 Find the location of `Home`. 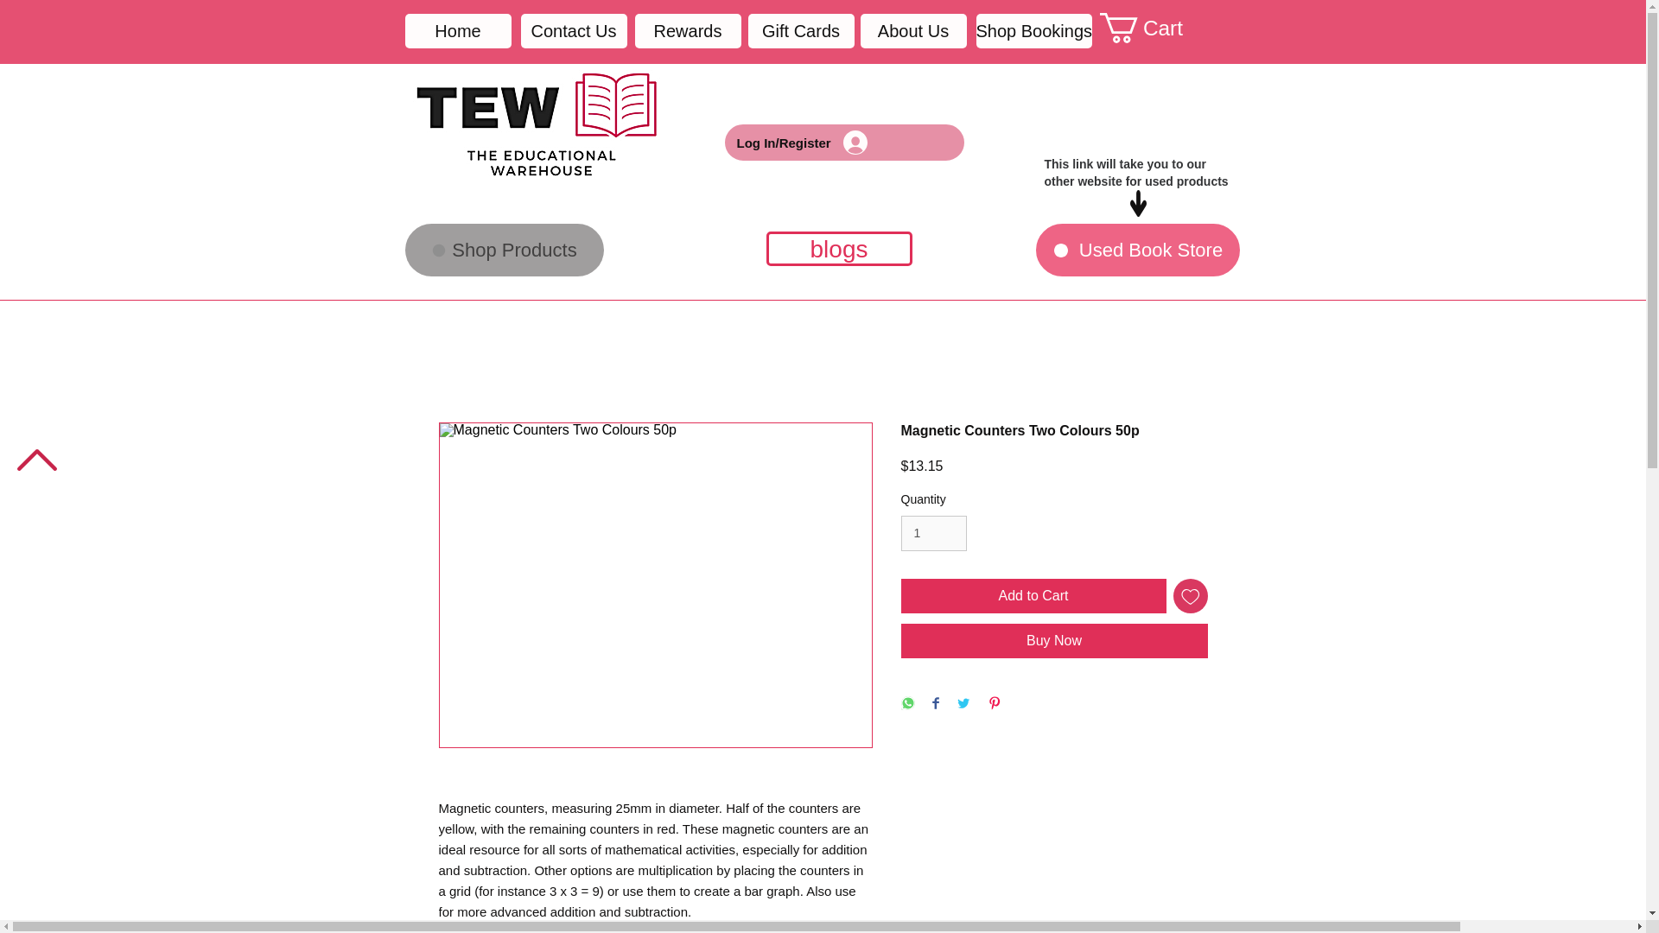

Home is located at coordinates (458, 31).